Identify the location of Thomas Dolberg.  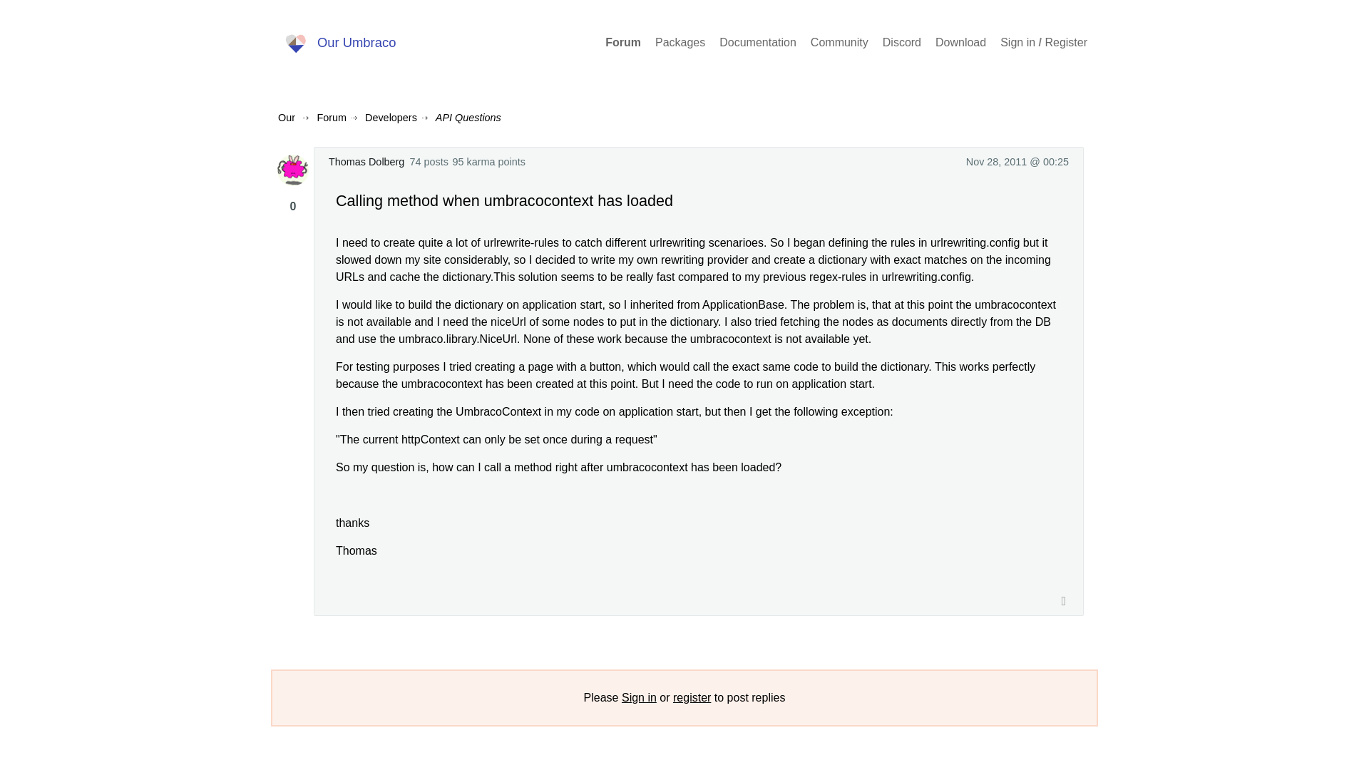
(366, 162).